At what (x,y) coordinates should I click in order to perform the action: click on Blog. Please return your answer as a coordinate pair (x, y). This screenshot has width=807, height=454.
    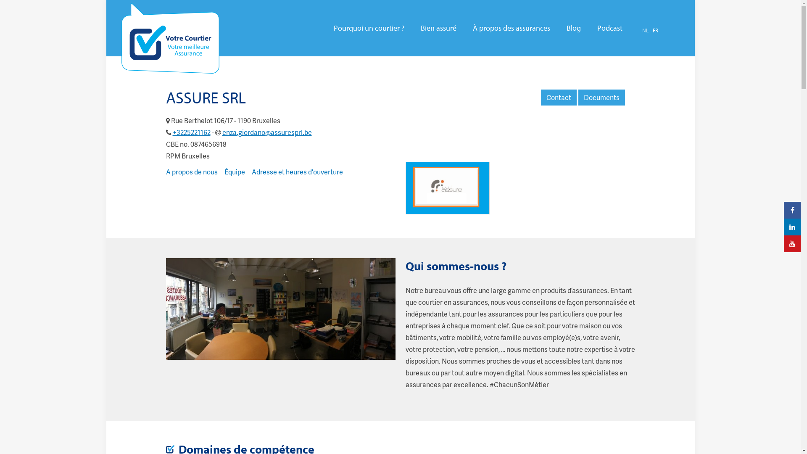
    Looking at the image, I should click on (574, 28).